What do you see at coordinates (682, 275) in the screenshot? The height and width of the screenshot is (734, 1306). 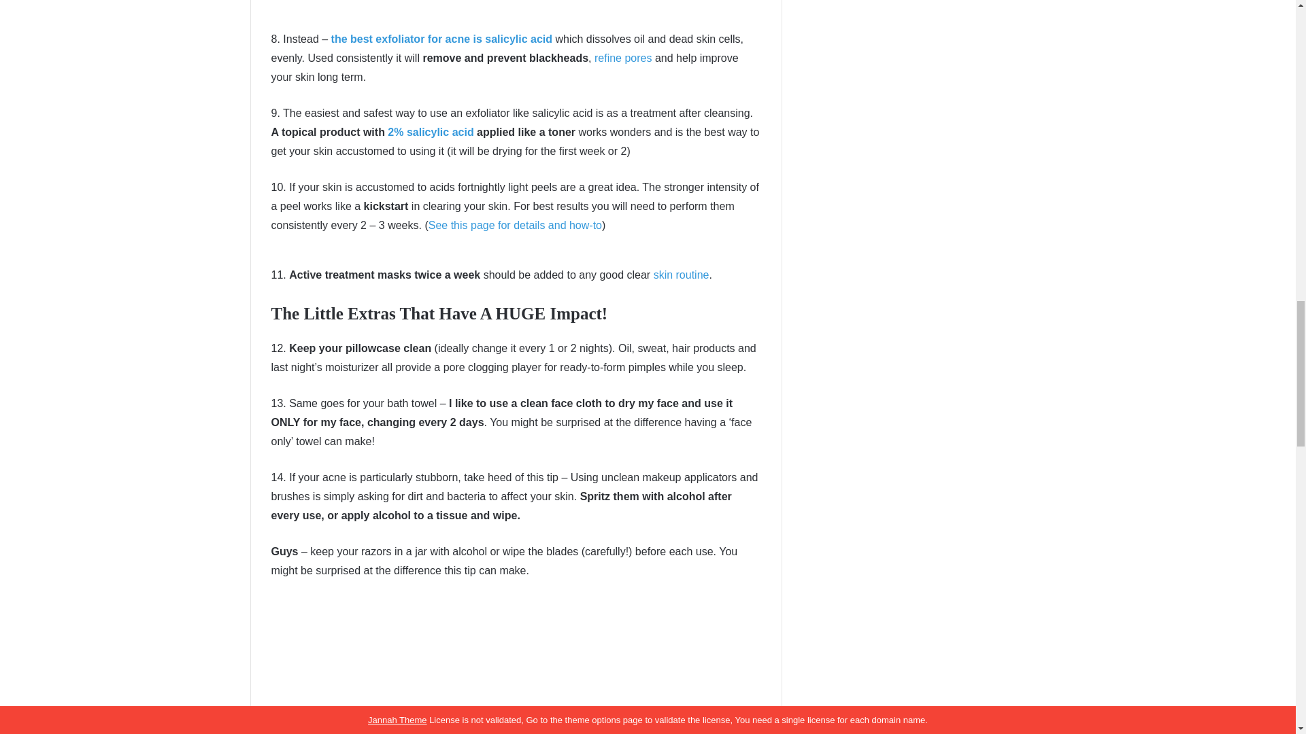 I see `skin routine` at bounding box center [682, 275].